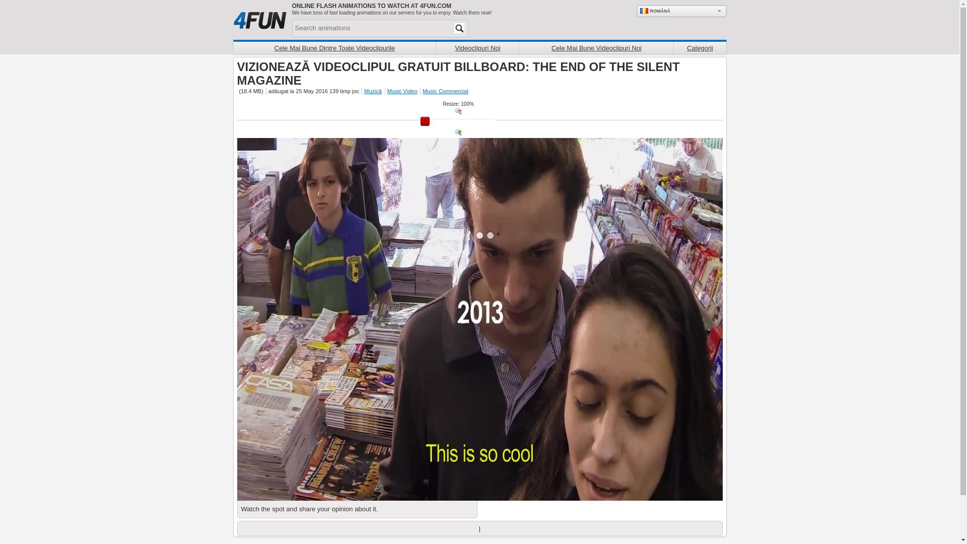 This screenshot has height=544, width=967. Describe the element at coordinates (444, 91) in the screenshot. I see `Translation missing: ro.controllers.tag.title.animation` at that location.